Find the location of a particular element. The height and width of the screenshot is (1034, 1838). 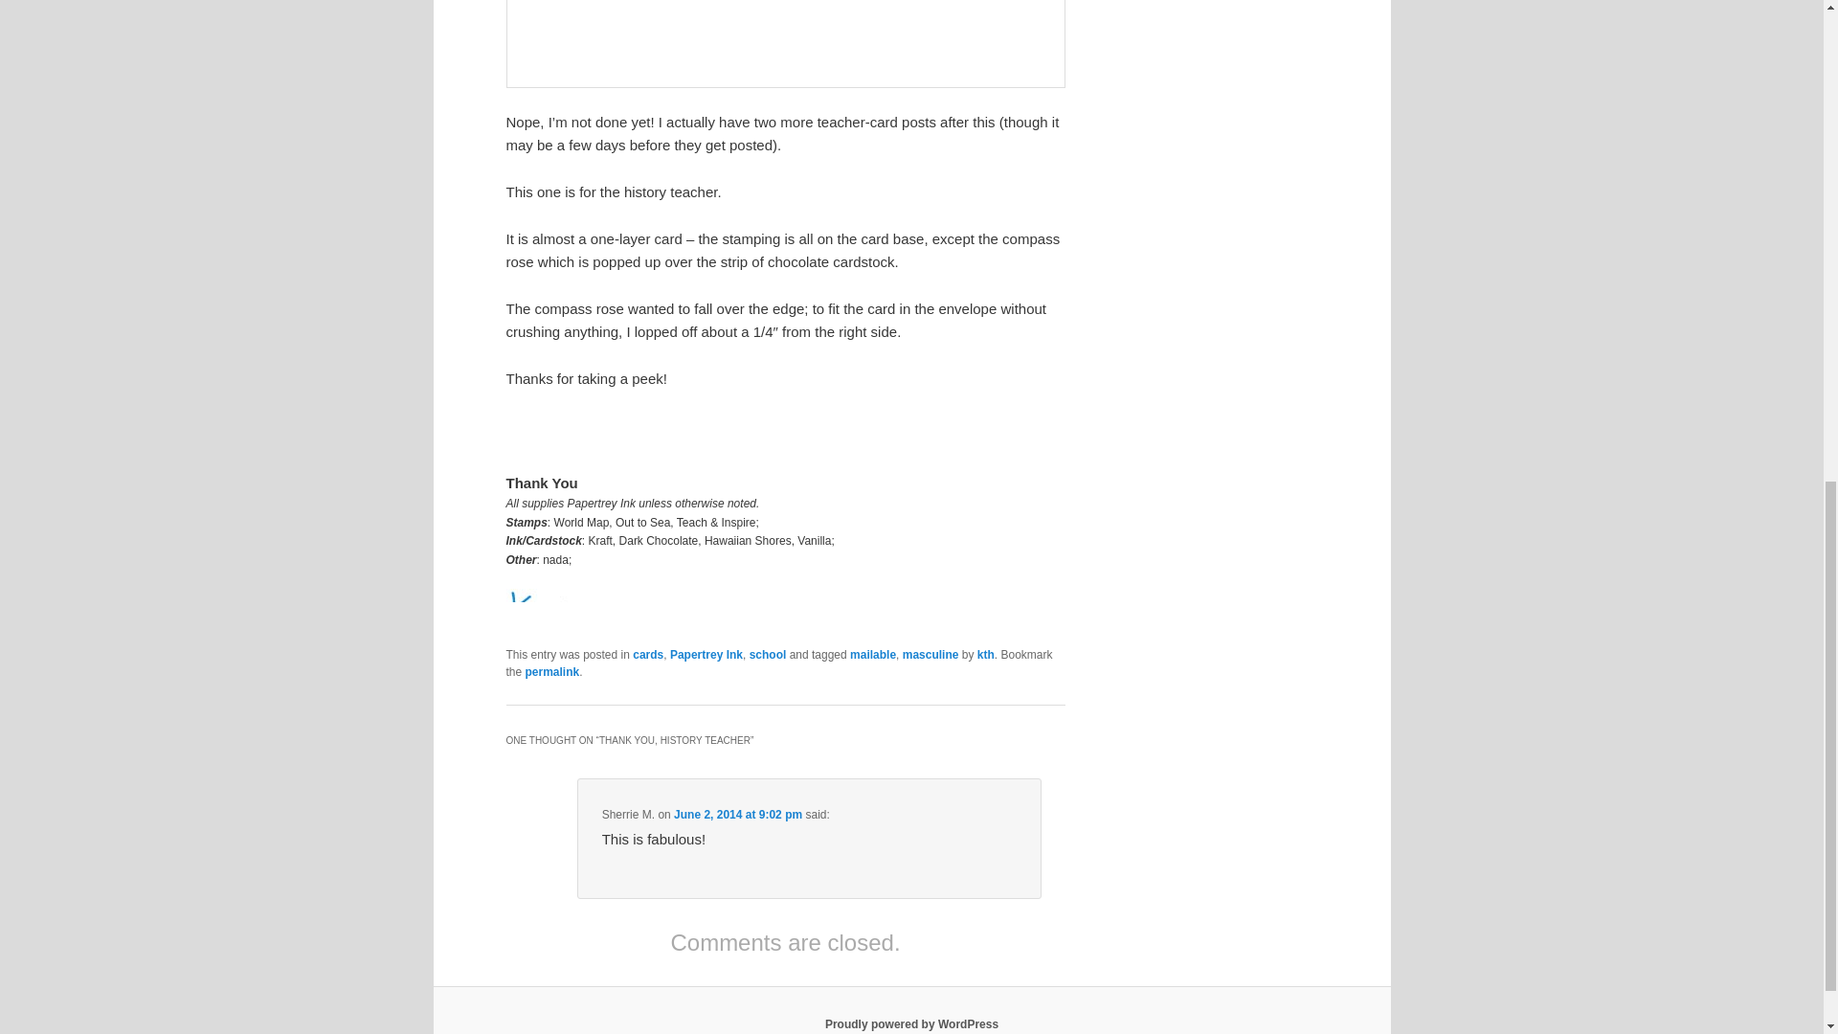

Permalink to Thank You, History Teacher is located at coordinates (553, 672).